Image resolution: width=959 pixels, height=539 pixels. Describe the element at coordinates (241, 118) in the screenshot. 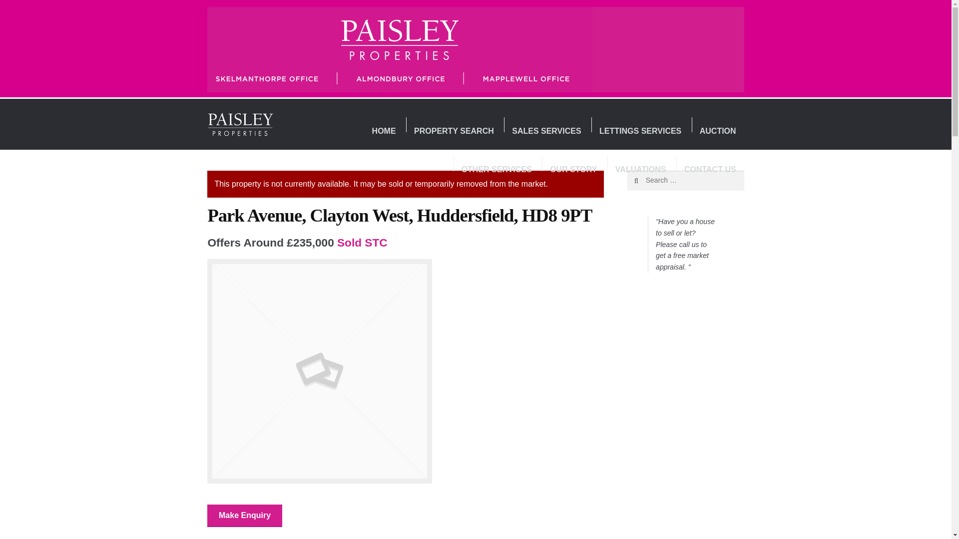

I see `Skip to navigation` at that location.